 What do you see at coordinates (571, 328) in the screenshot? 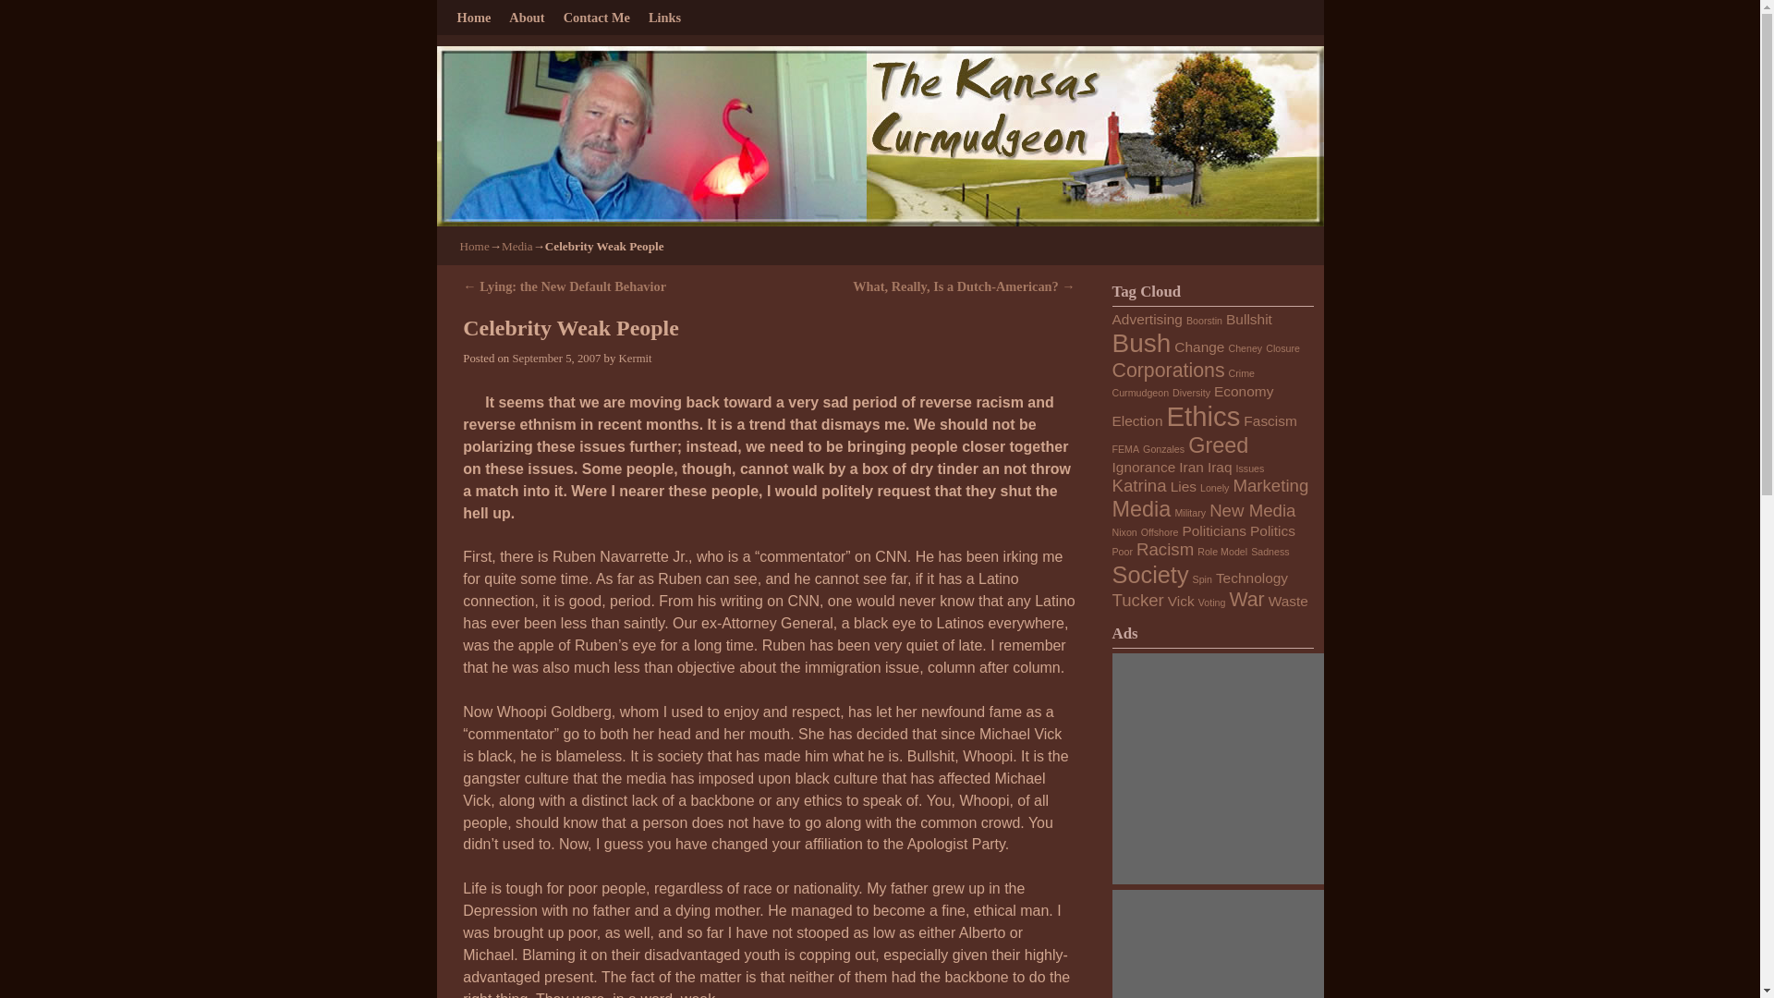
I see `Permalink to Celebrity Weak People` at bounding box center [571, 328].